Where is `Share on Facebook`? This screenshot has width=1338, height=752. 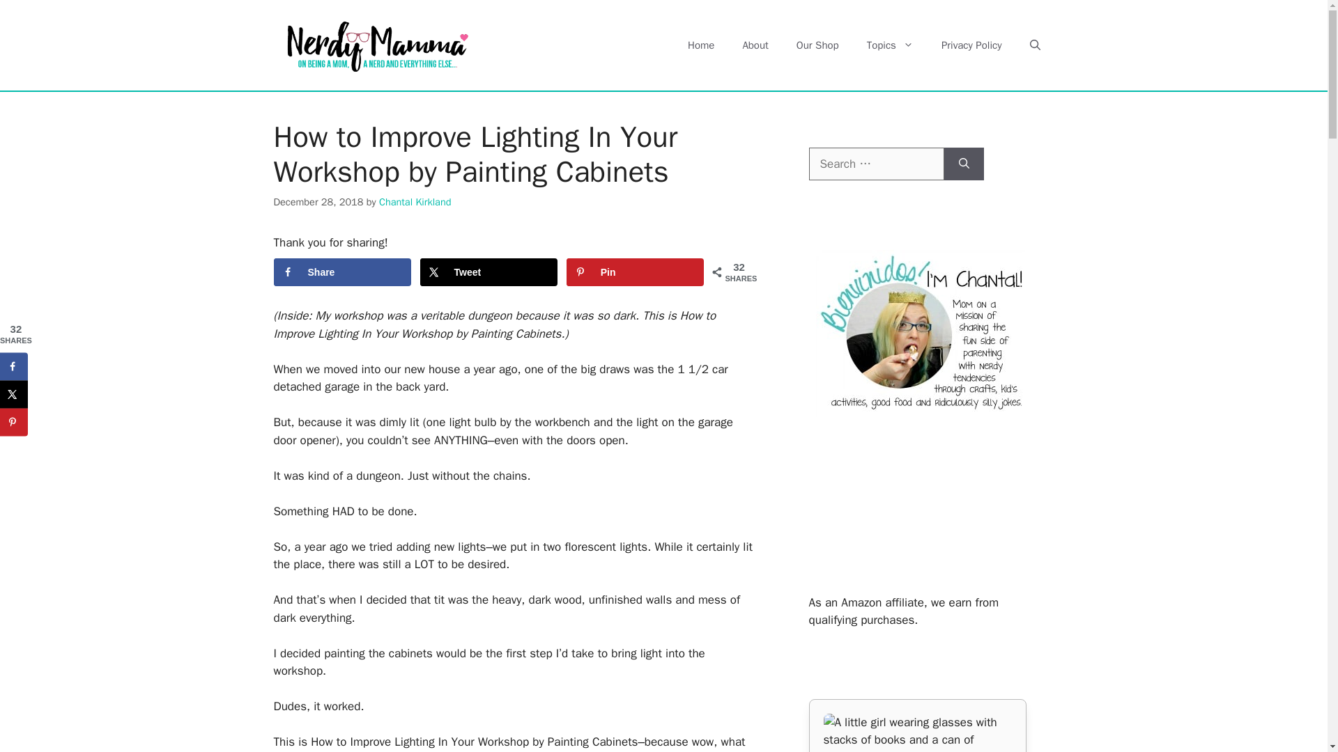 Share on Facebook is located at coordinates (341, 272).